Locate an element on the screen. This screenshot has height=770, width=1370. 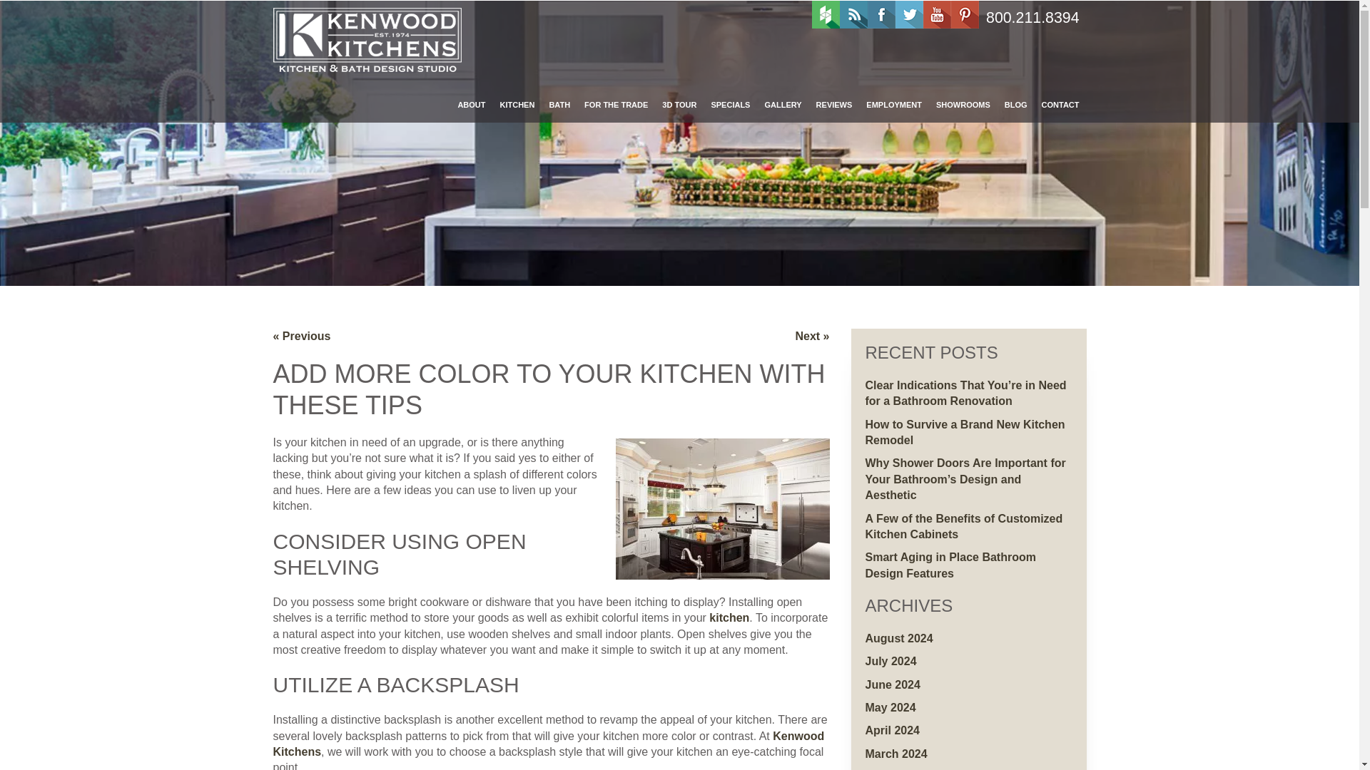
BATH is located at coordinates (559, 104).